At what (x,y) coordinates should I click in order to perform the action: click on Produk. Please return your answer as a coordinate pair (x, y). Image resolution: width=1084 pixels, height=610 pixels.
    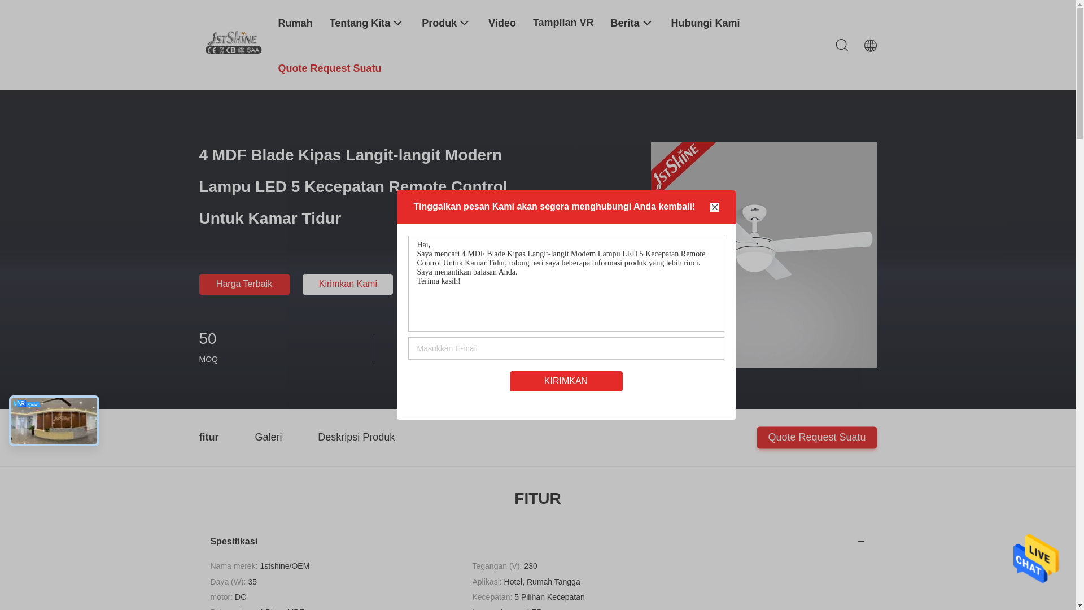
    Looking at the image, I should click on (447, 23).